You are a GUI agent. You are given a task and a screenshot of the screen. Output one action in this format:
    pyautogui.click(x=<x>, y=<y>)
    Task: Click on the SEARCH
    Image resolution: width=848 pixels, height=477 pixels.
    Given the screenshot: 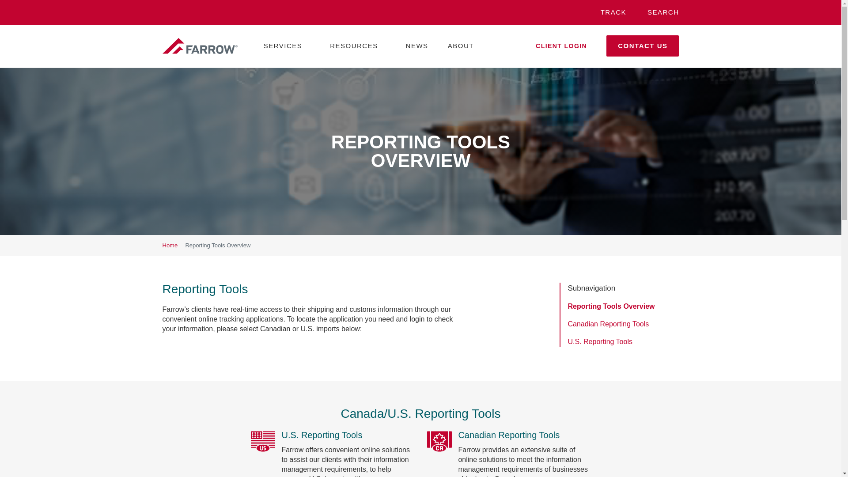 What is the action you would take?
    pyautogui.click(x=663, y=12)
    